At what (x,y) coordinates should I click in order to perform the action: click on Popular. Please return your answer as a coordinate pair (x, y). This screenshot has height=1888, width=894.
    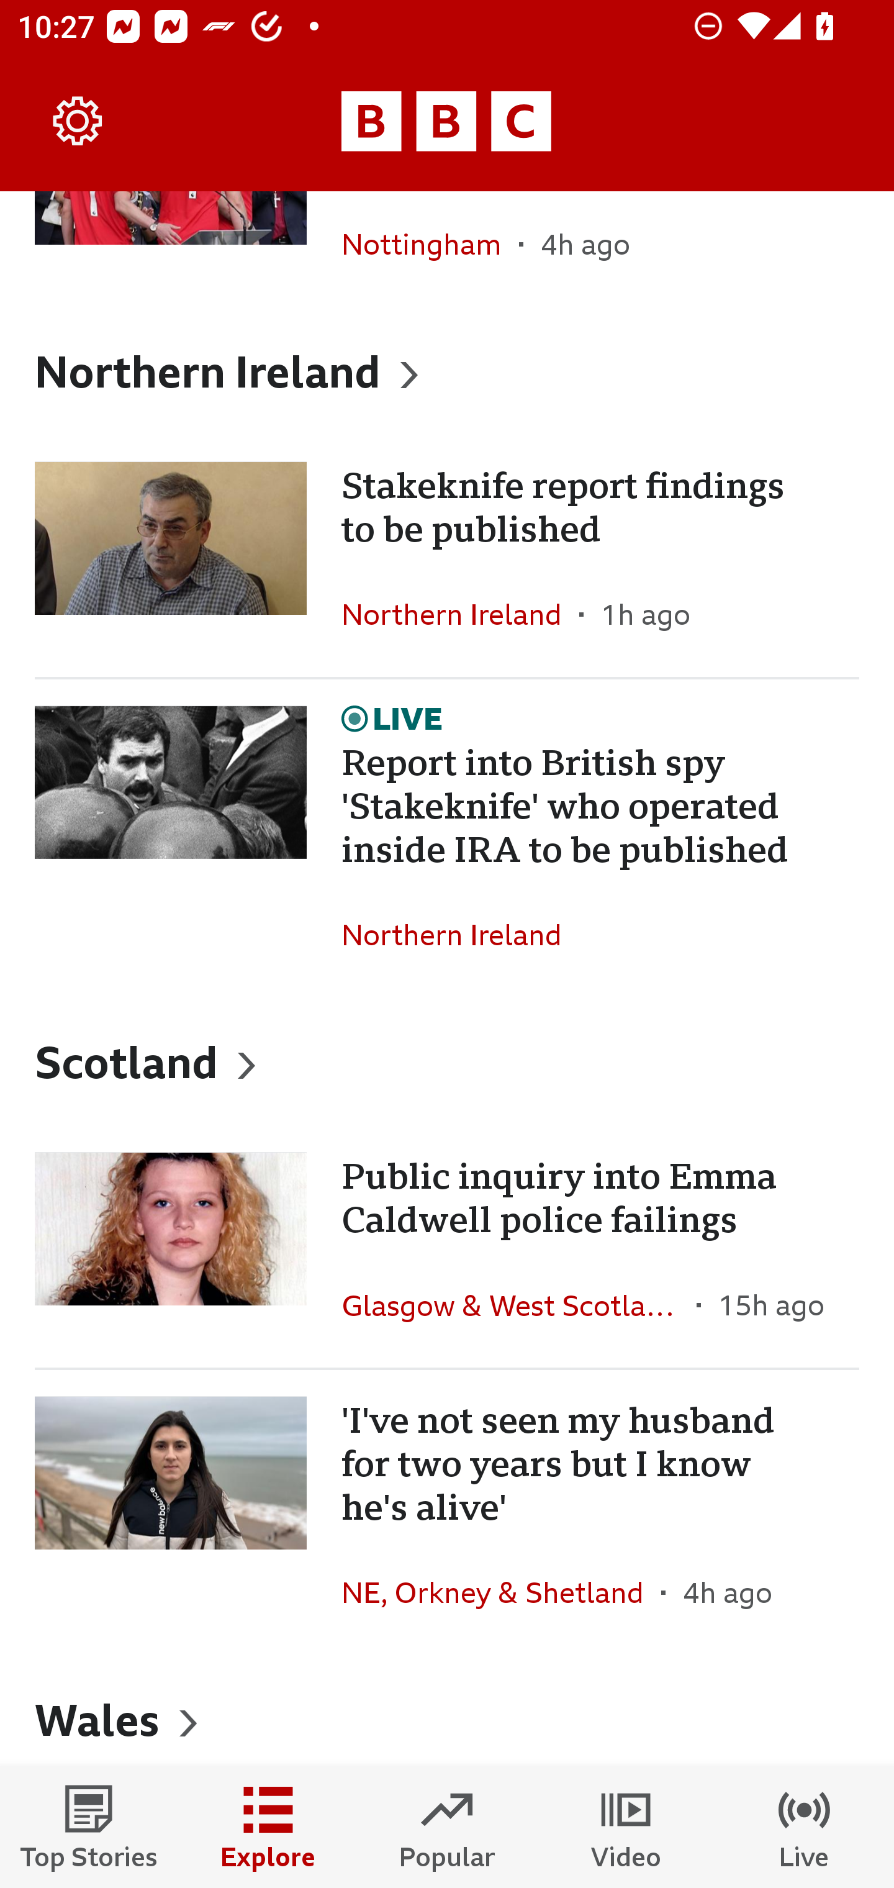
    Looking at the image, I should click on (447, 1827).